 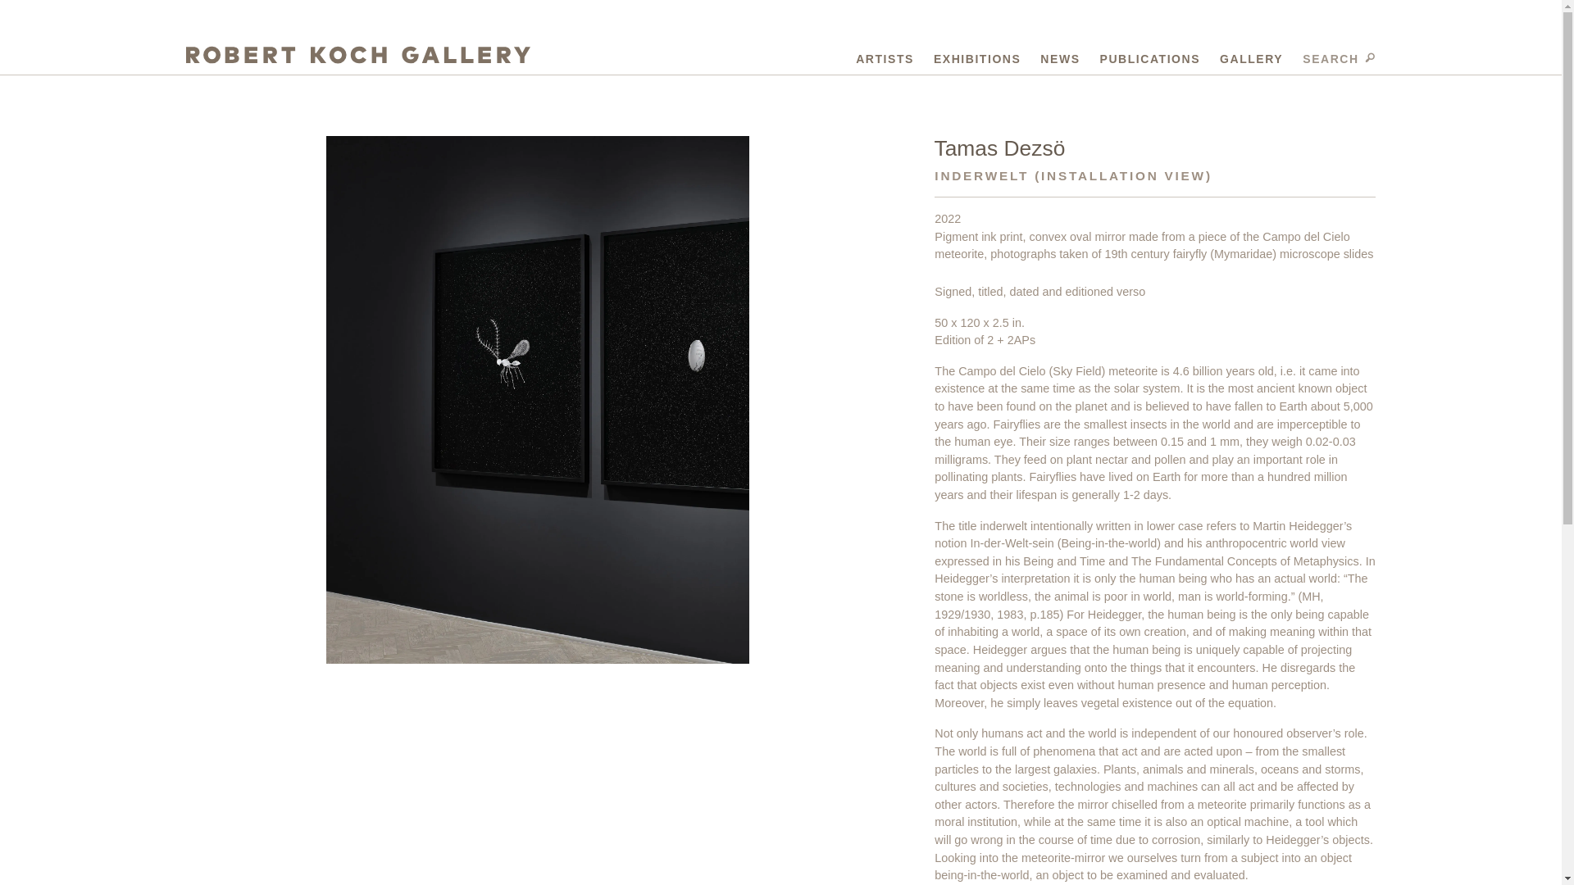 I want to click on GALLERY, so click(x=1251, y=56).